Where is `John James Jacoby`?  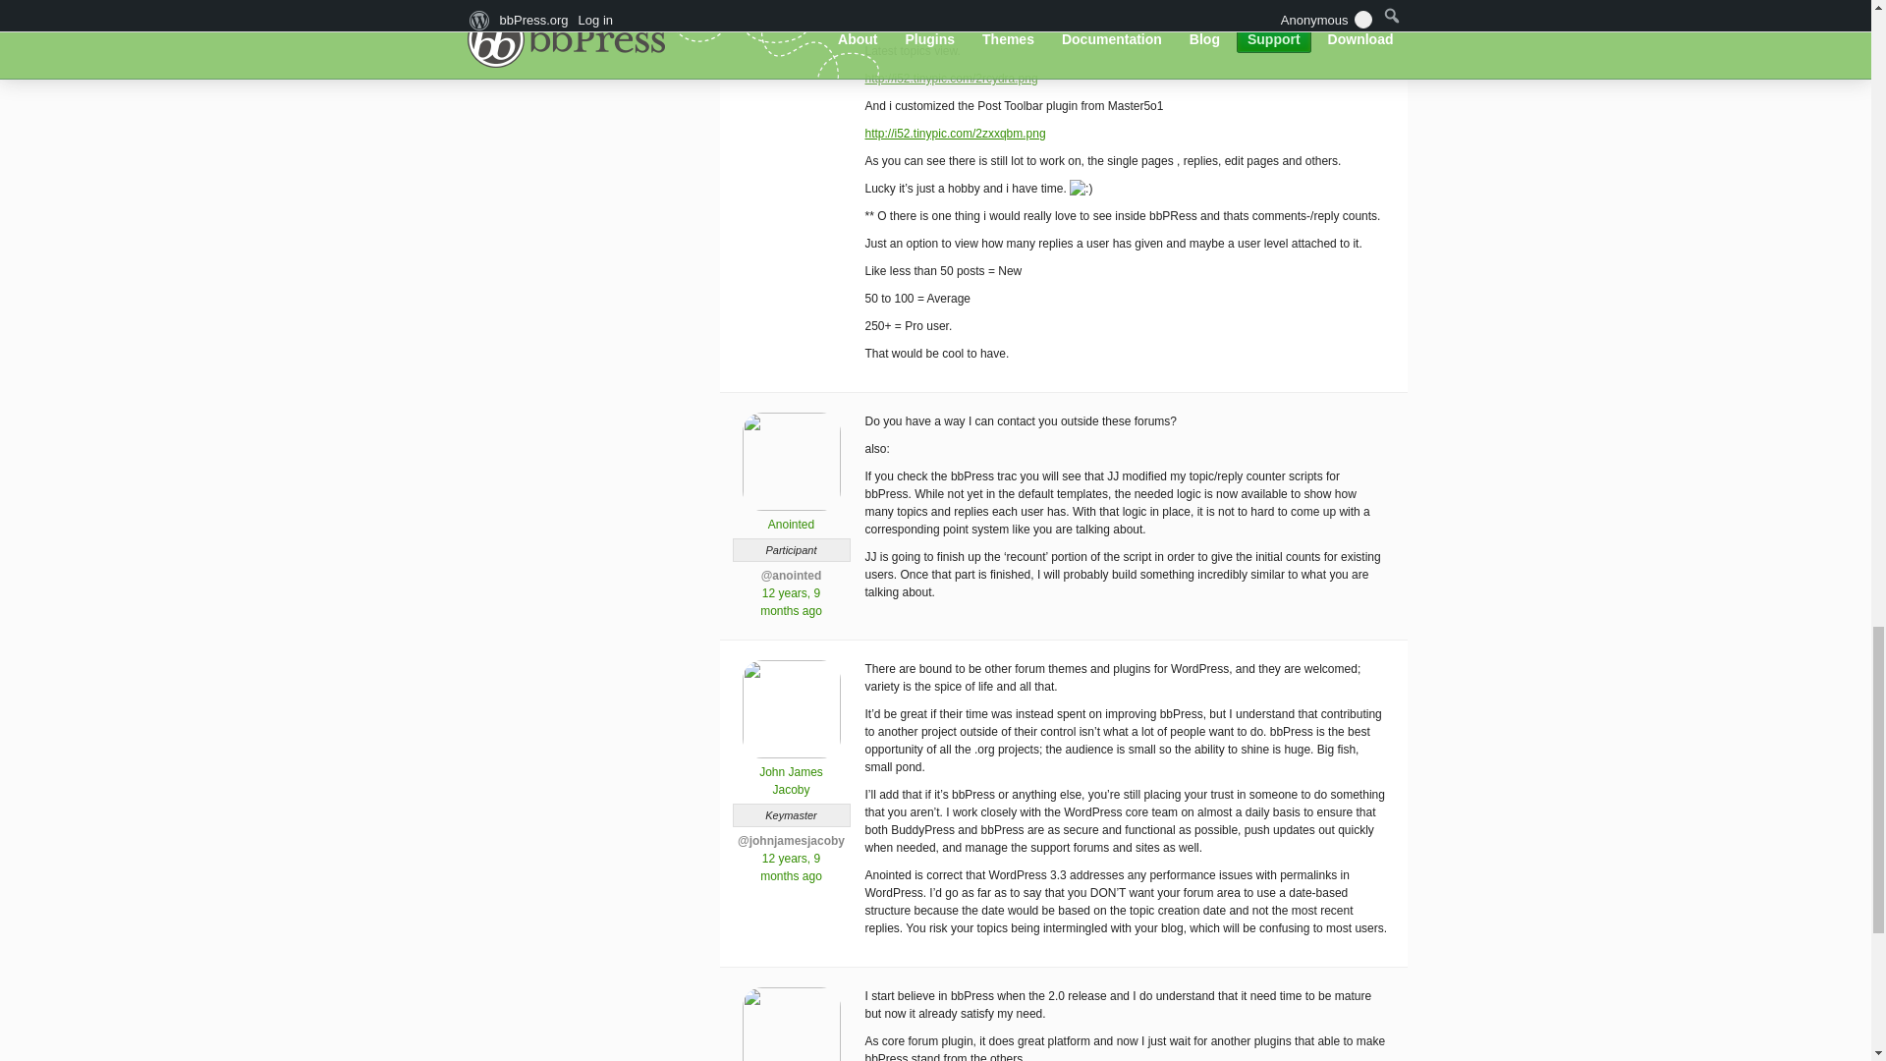
John James Jacoby is located at coordinates (790, 773).